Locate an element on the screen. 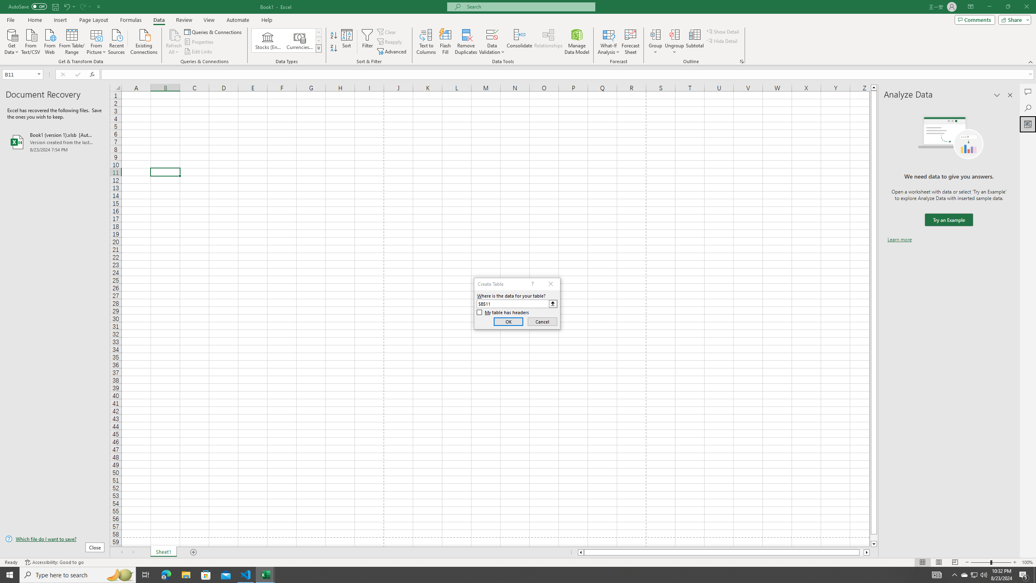 This screenshot has height=583, width=1036. From Web is located at coordinates (49, 41).